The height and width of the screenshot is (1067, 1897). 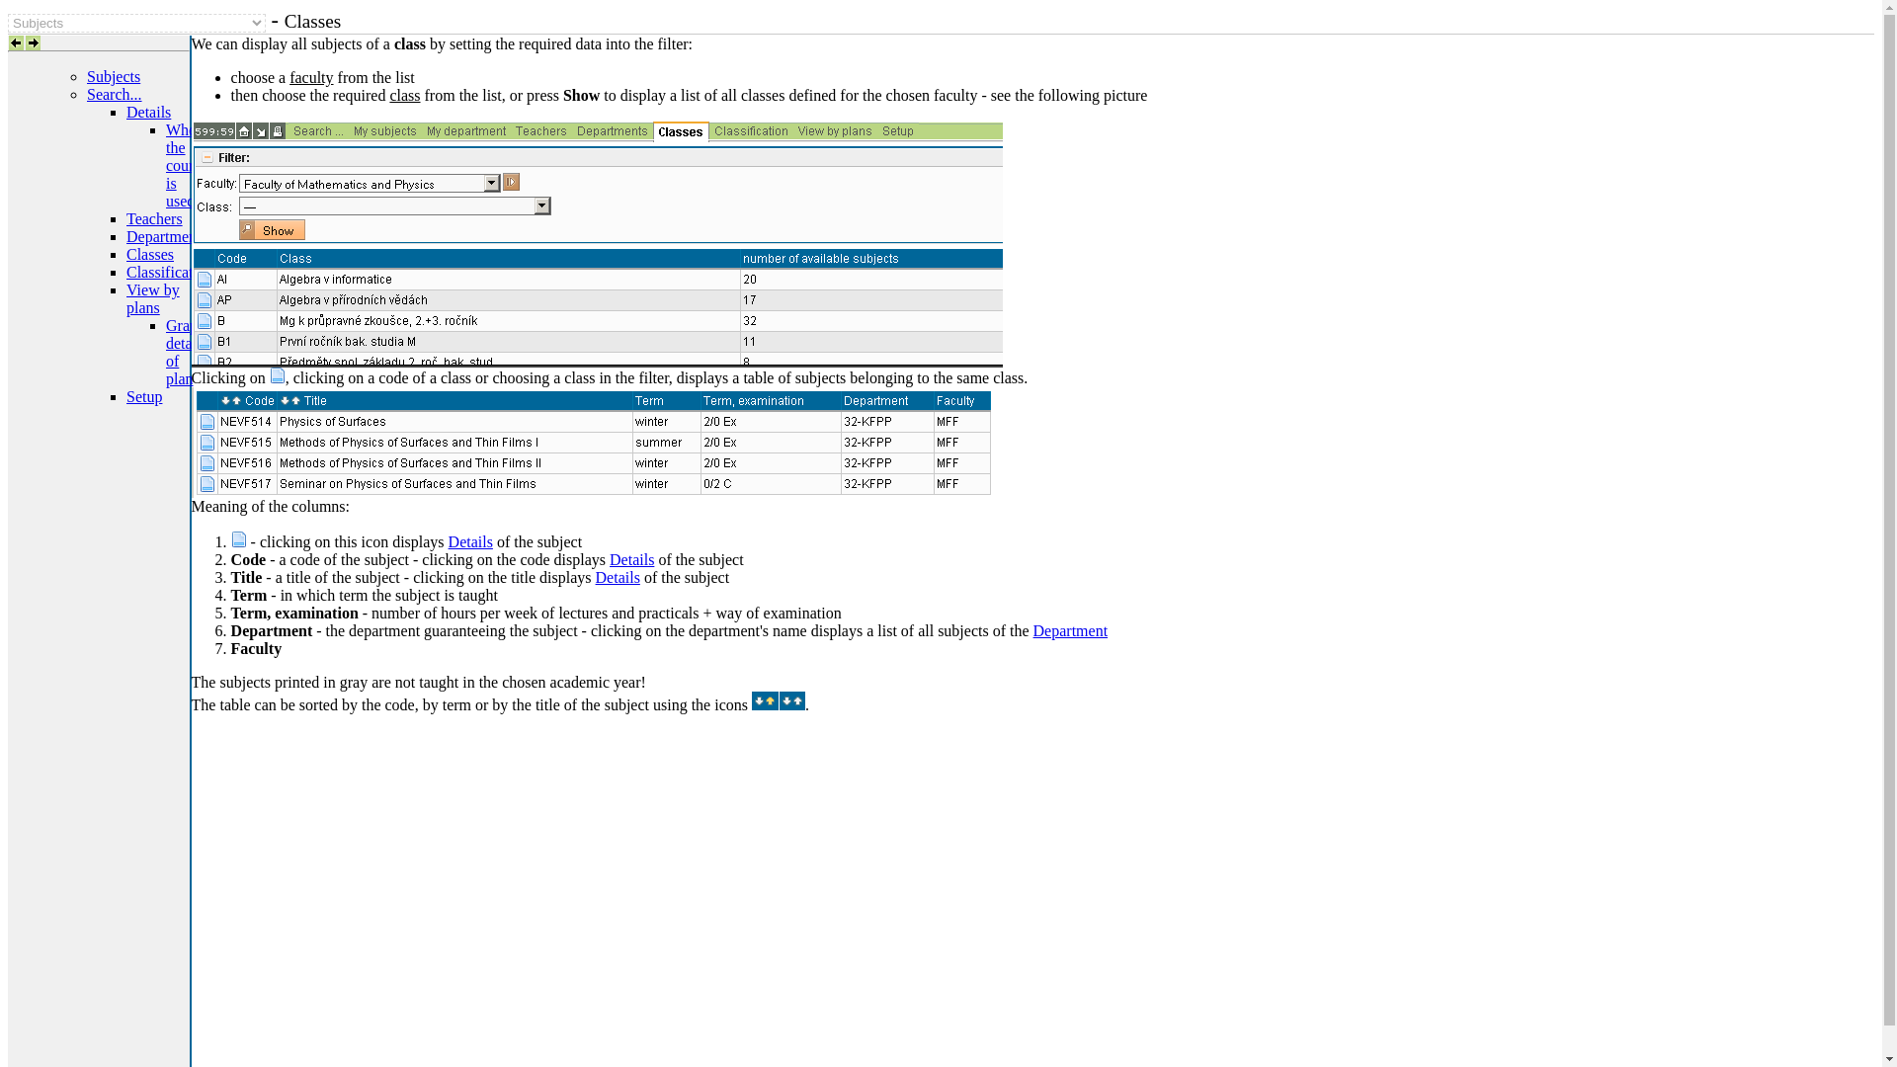 I want to click on 1403.png, so click(x=239, y=539).